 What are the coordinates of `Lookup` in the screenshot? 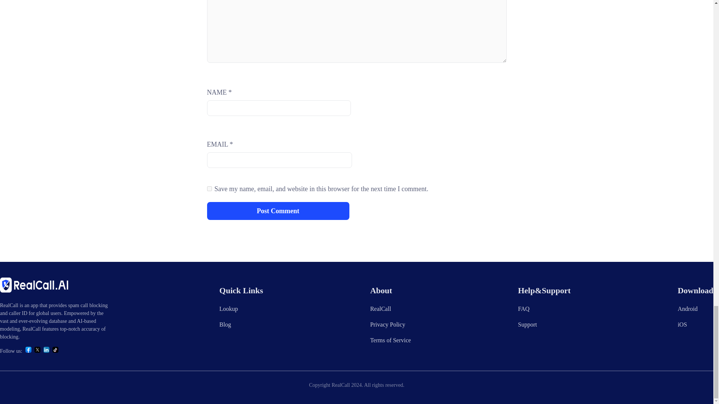 It's located at (228, 308).